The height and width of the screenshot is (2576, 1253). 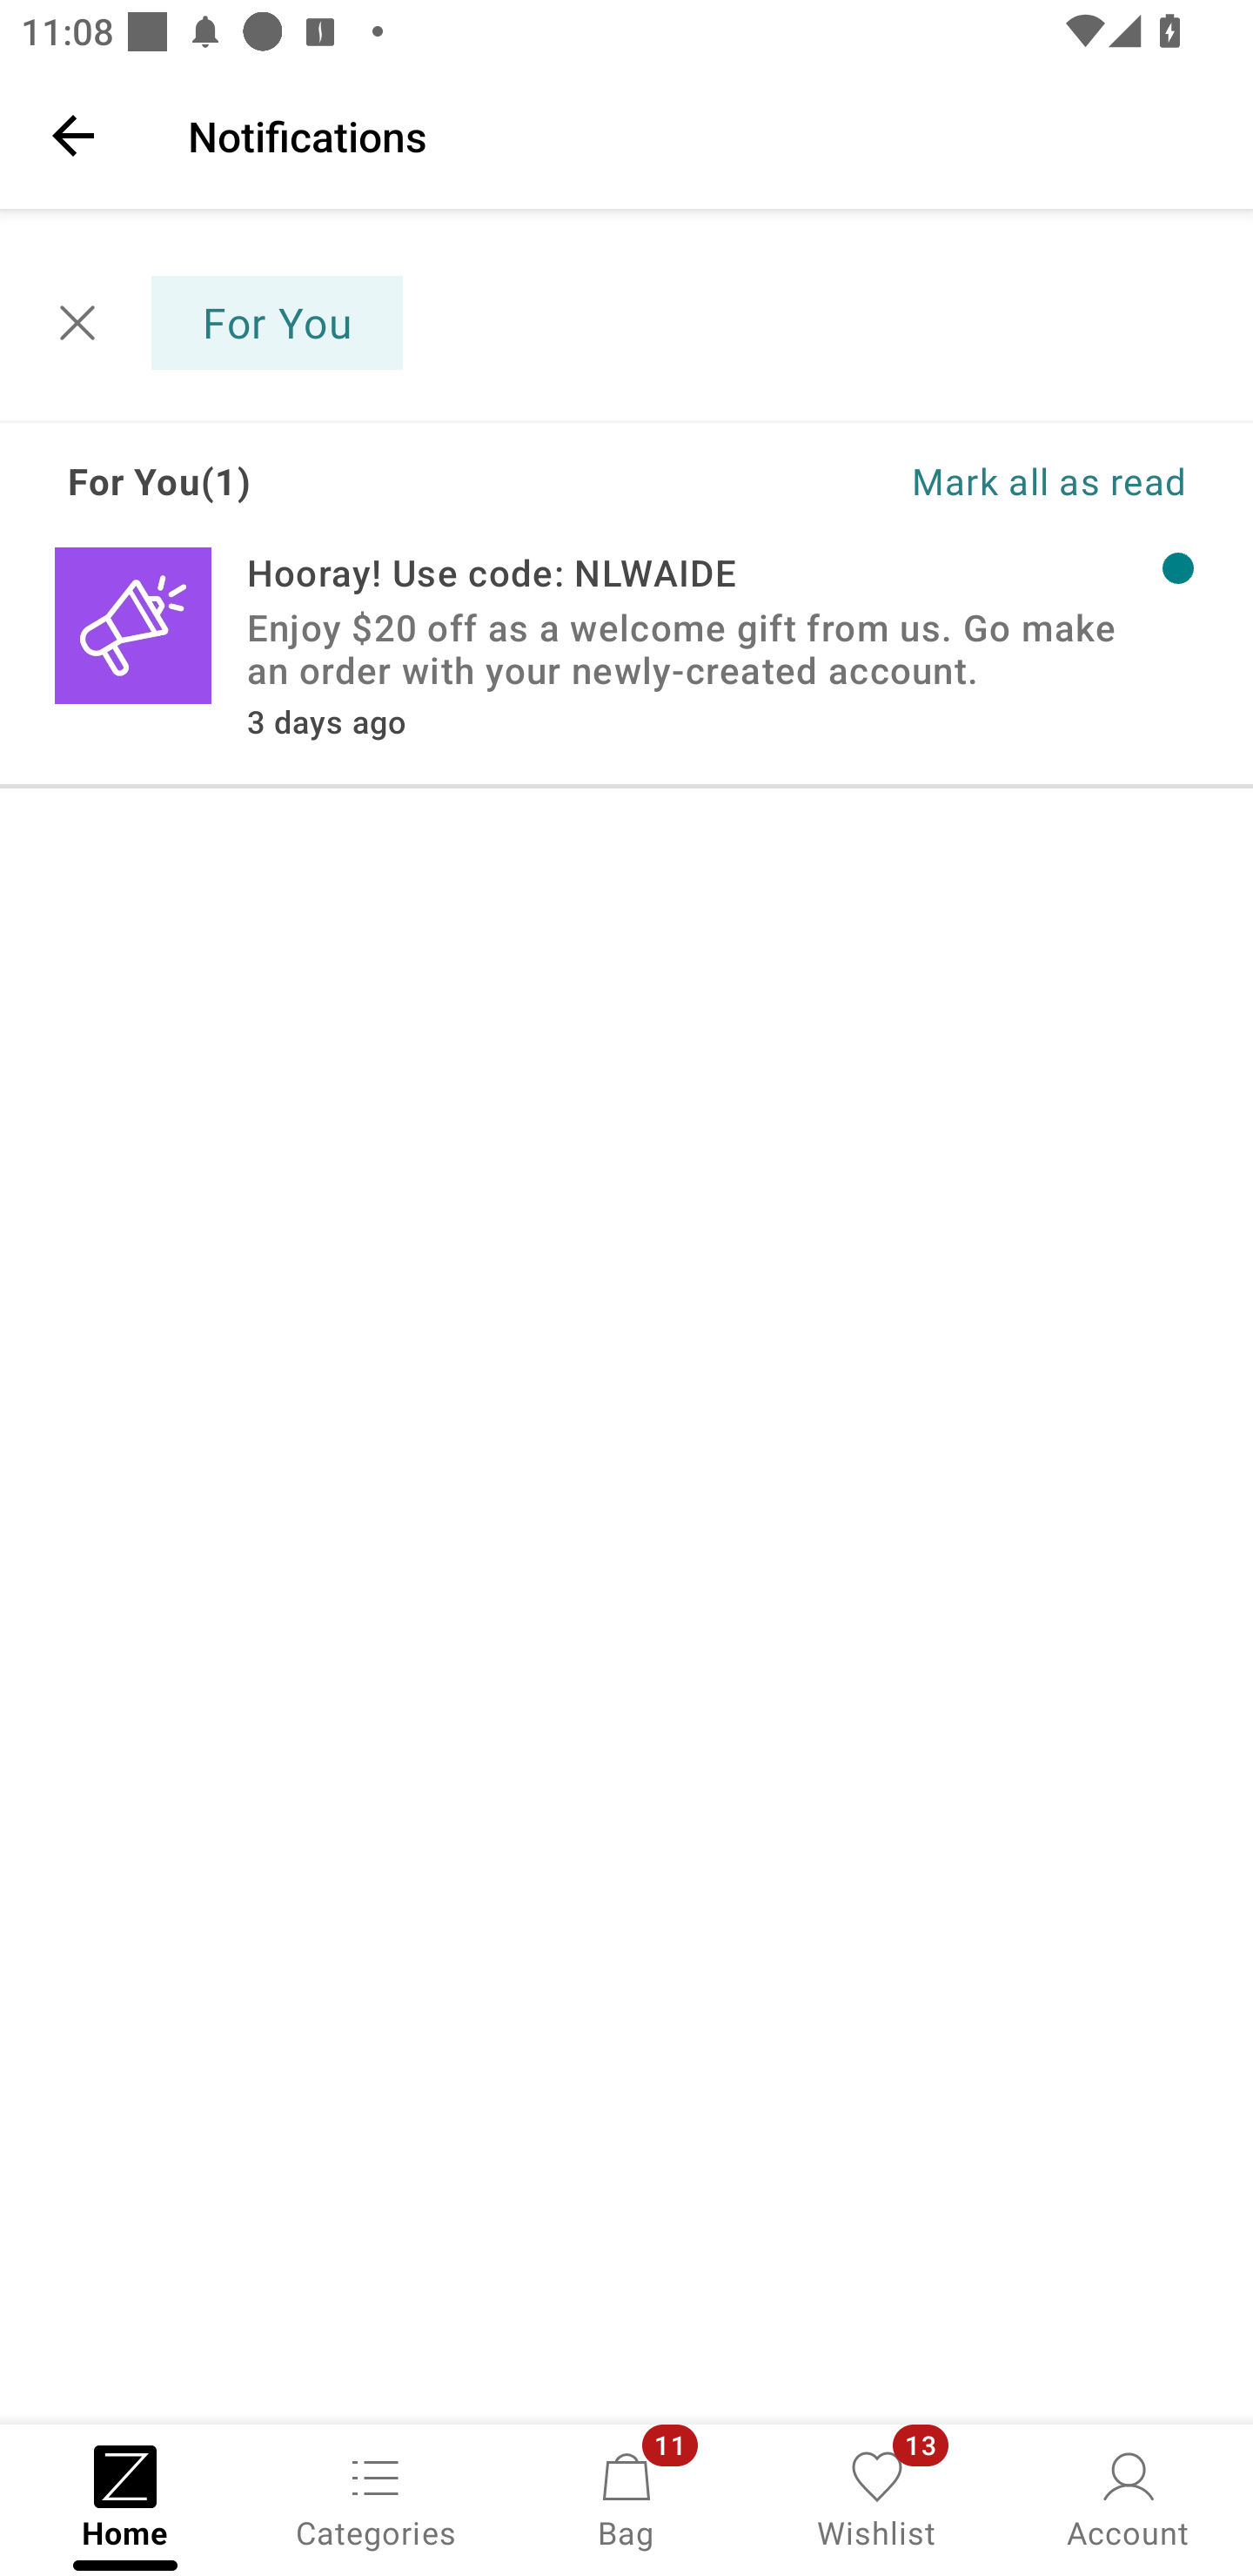 I want to click on Bag, 11 new notifications Bag, so click(x=626, y=2498).